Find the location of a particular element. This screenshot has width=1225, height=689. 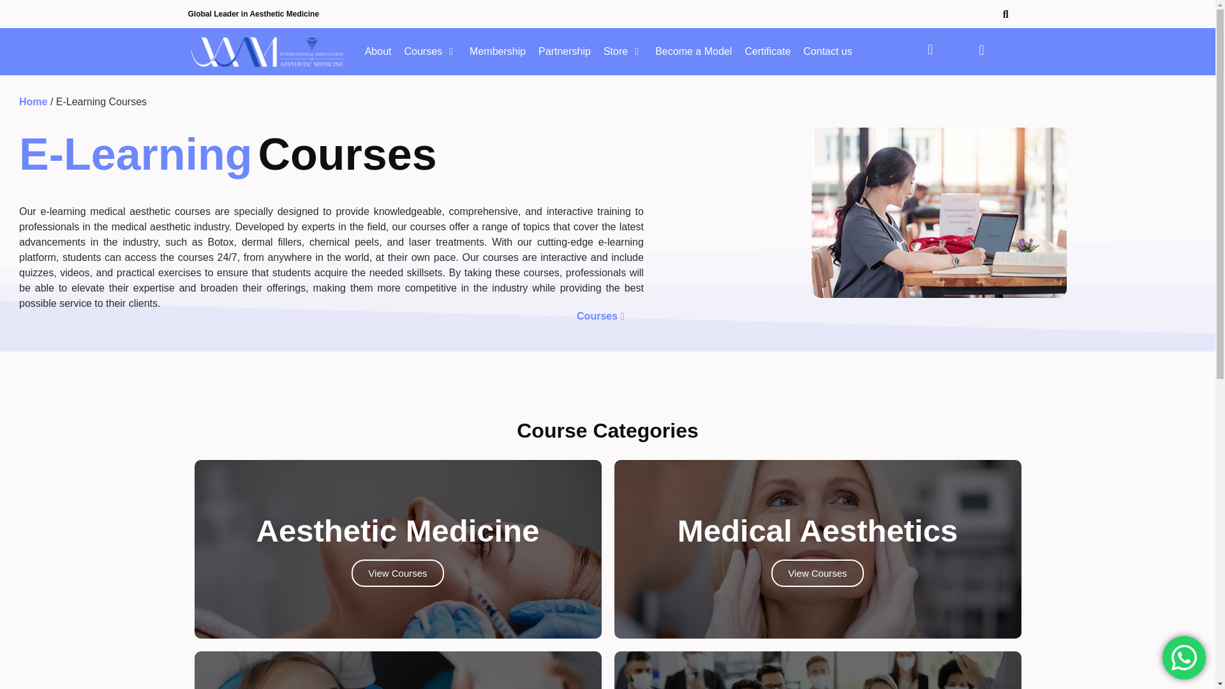

Home is located at coordinates (33, 102).